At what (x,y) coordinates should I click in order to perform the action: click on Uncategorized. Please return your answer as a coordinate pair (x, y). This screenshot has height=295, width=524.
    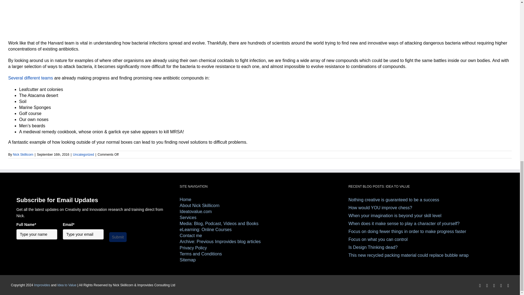
    Looking at the image, I should click on (83, 155).